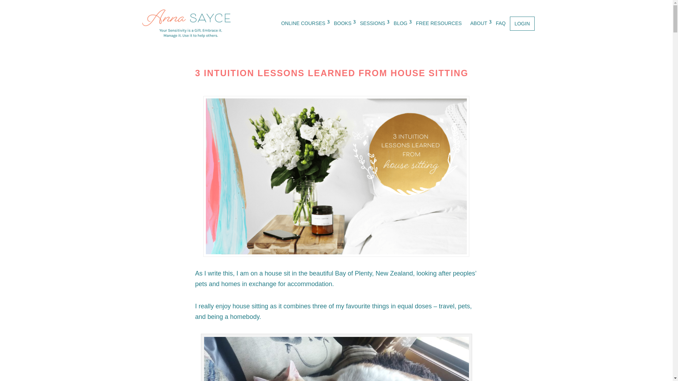 Image resolution: width=678 pixels, height=381 pixels. I want to click on ONLINE COURSES, so click(303, 24).